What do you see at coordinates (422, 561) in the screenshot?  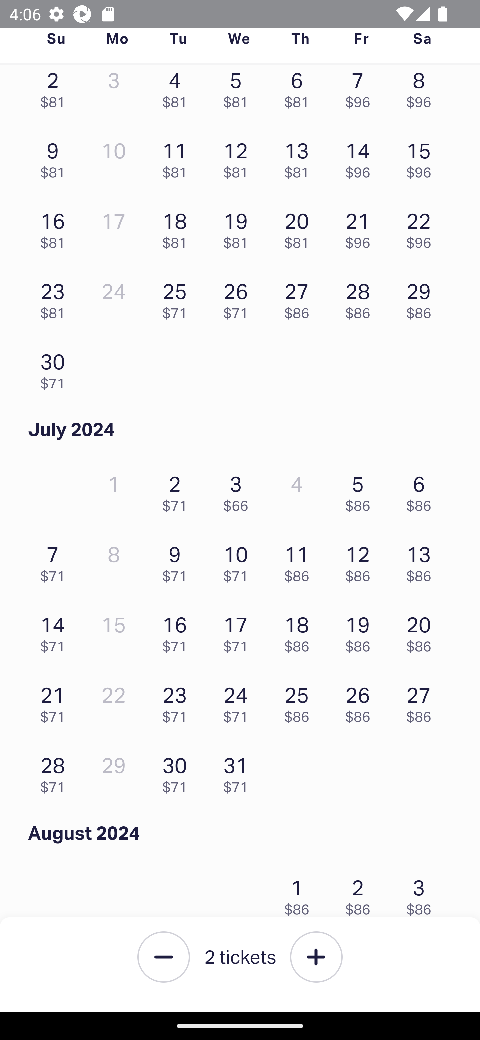 I see `13 $86` at bounding box center [422, 561].